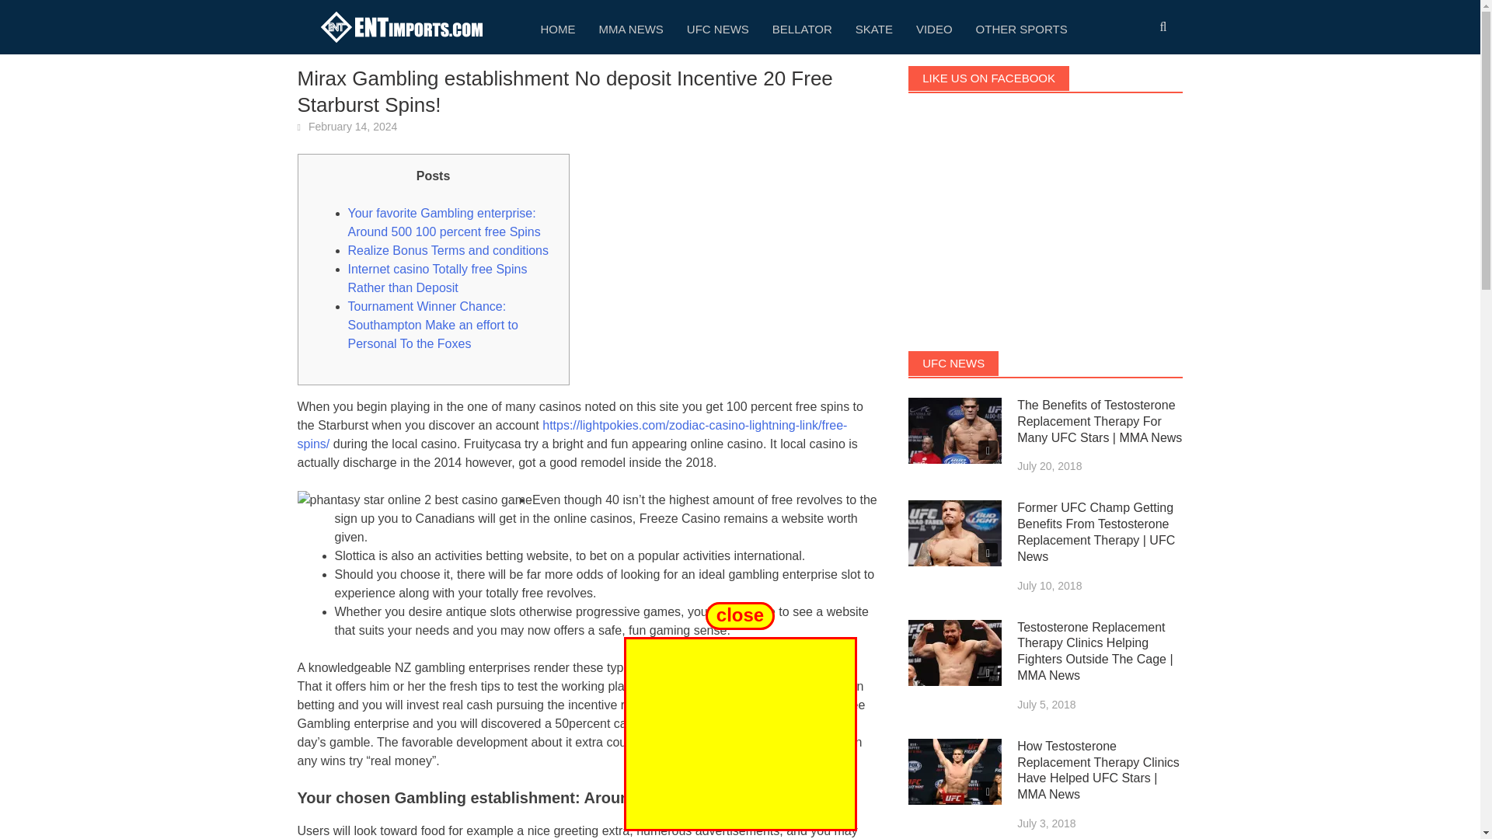  What do you see at coordinates (631, 27) in the screenshot?
I see `MMA NEWS` at bounding box center [631, 27].